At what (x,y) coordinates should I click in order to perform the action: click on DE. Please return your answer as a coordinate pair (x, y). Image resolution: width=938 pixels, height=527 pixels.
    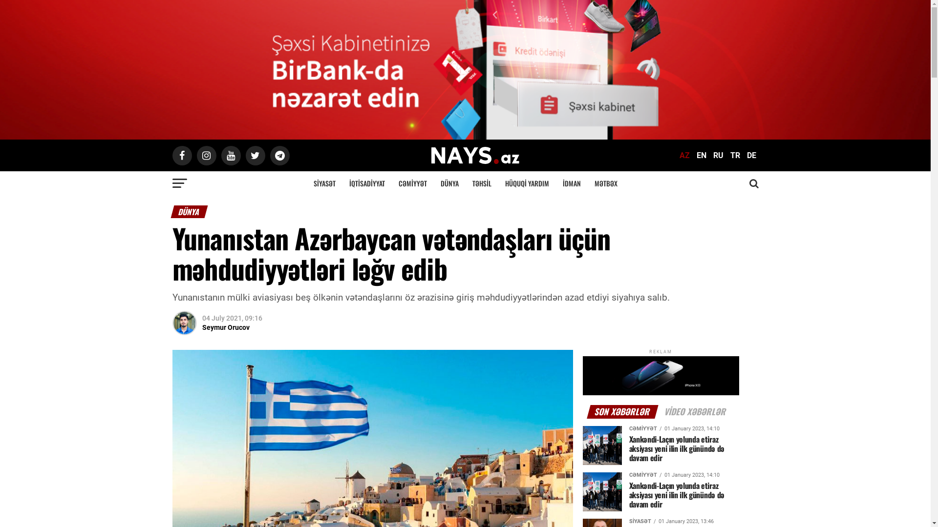
    Looking at the image, I should click on (751, 155).